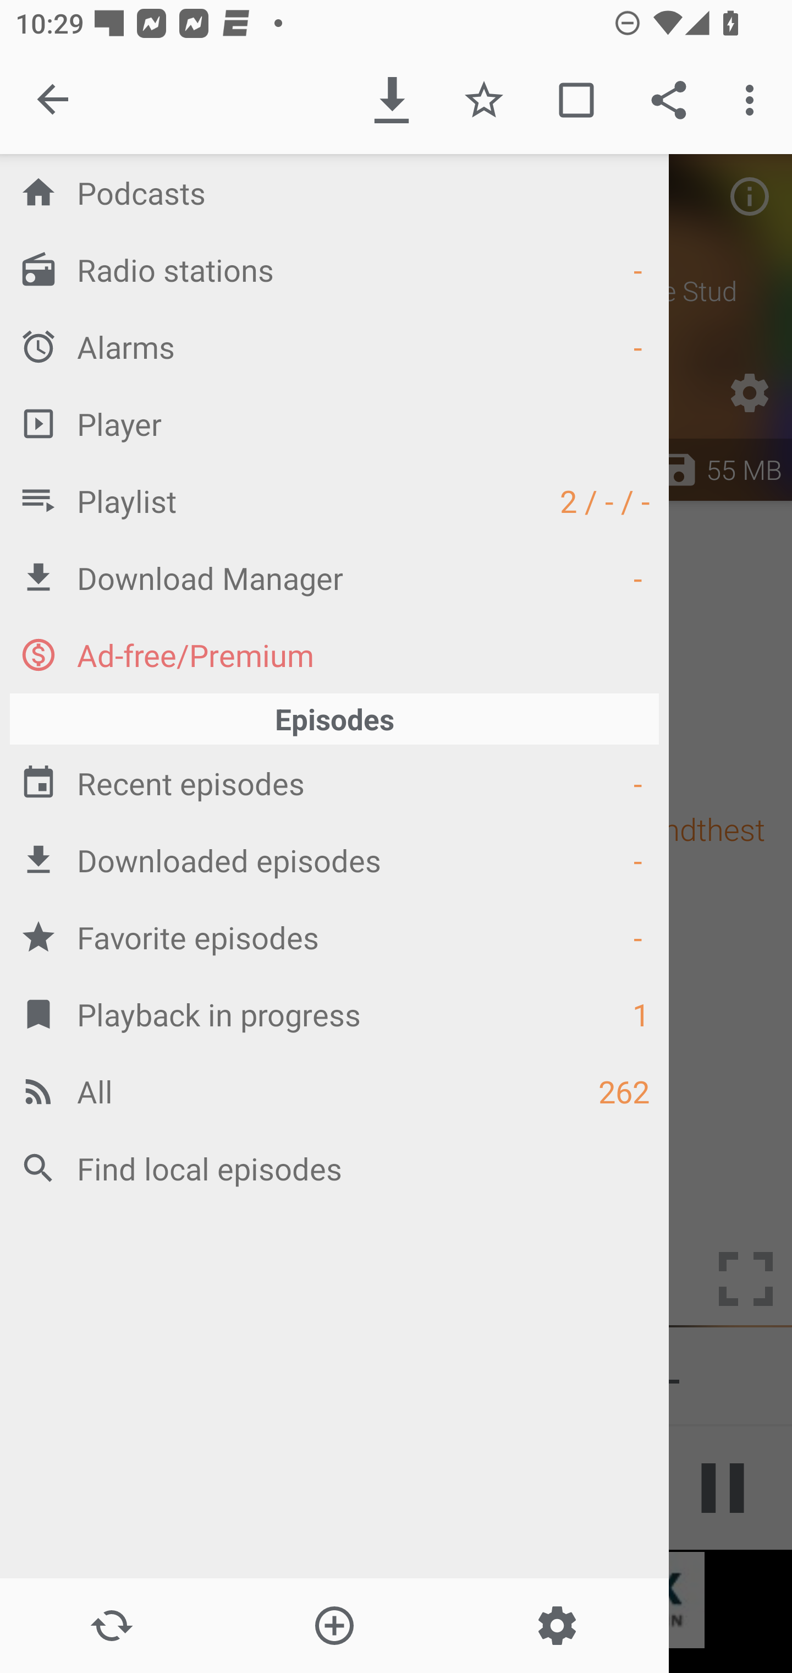 This screenshot has height=1673, width=792. Describe the element at coordinates (334, 654) in the screenshot. I see `Ad-free/Premium` at that location.